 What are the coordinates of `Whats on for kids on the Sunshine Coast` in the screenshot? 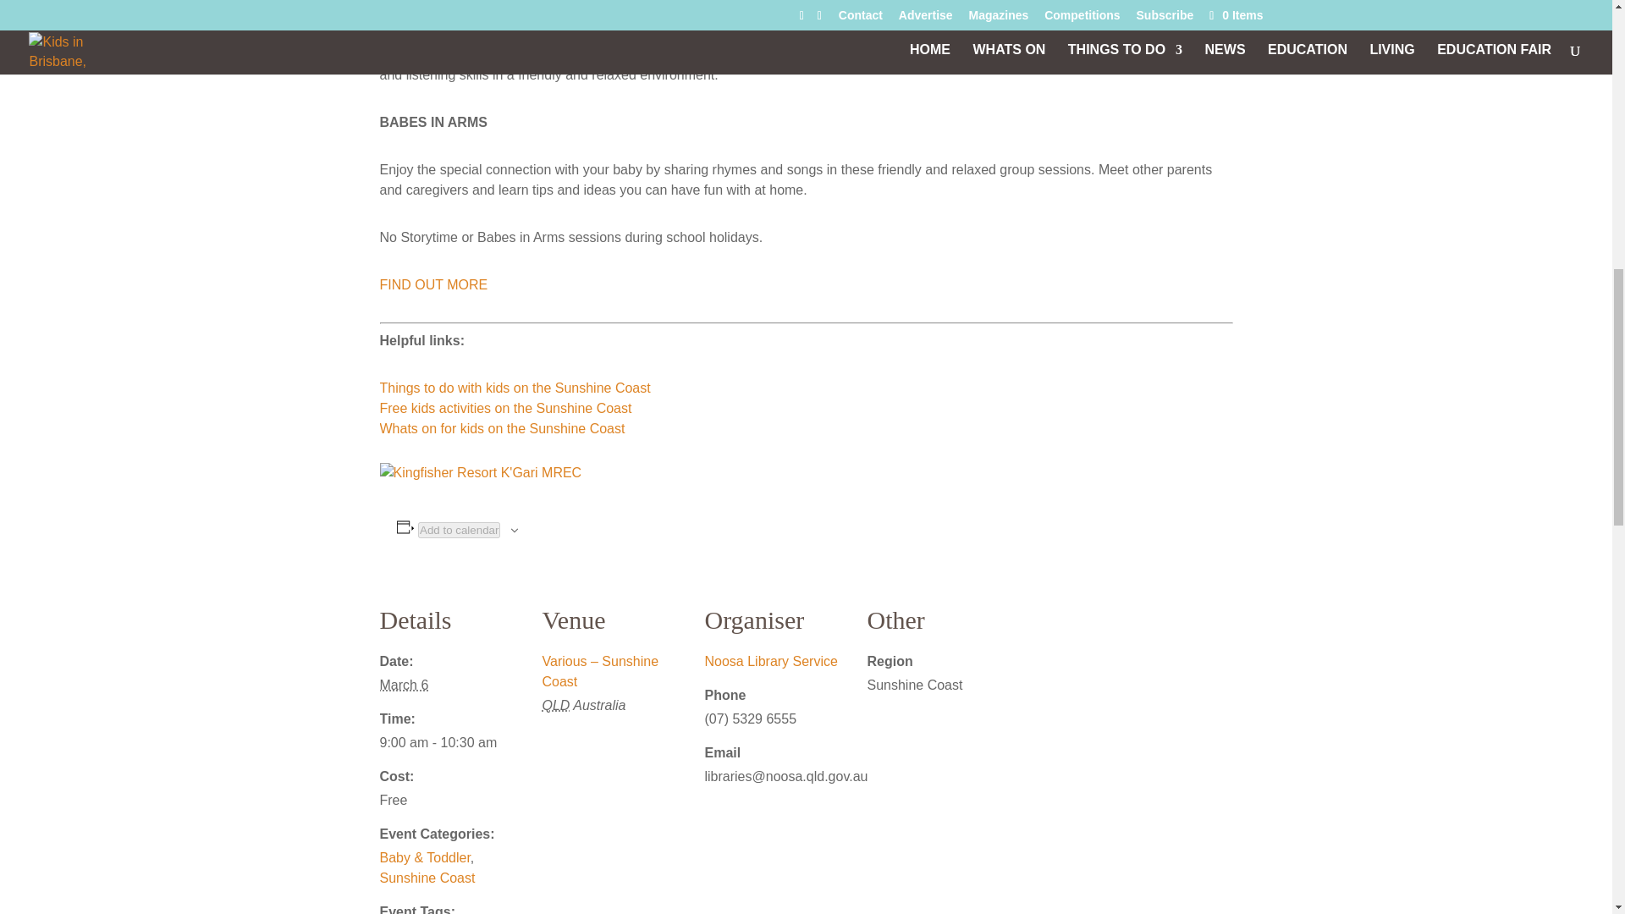 It's located at (501, 428).